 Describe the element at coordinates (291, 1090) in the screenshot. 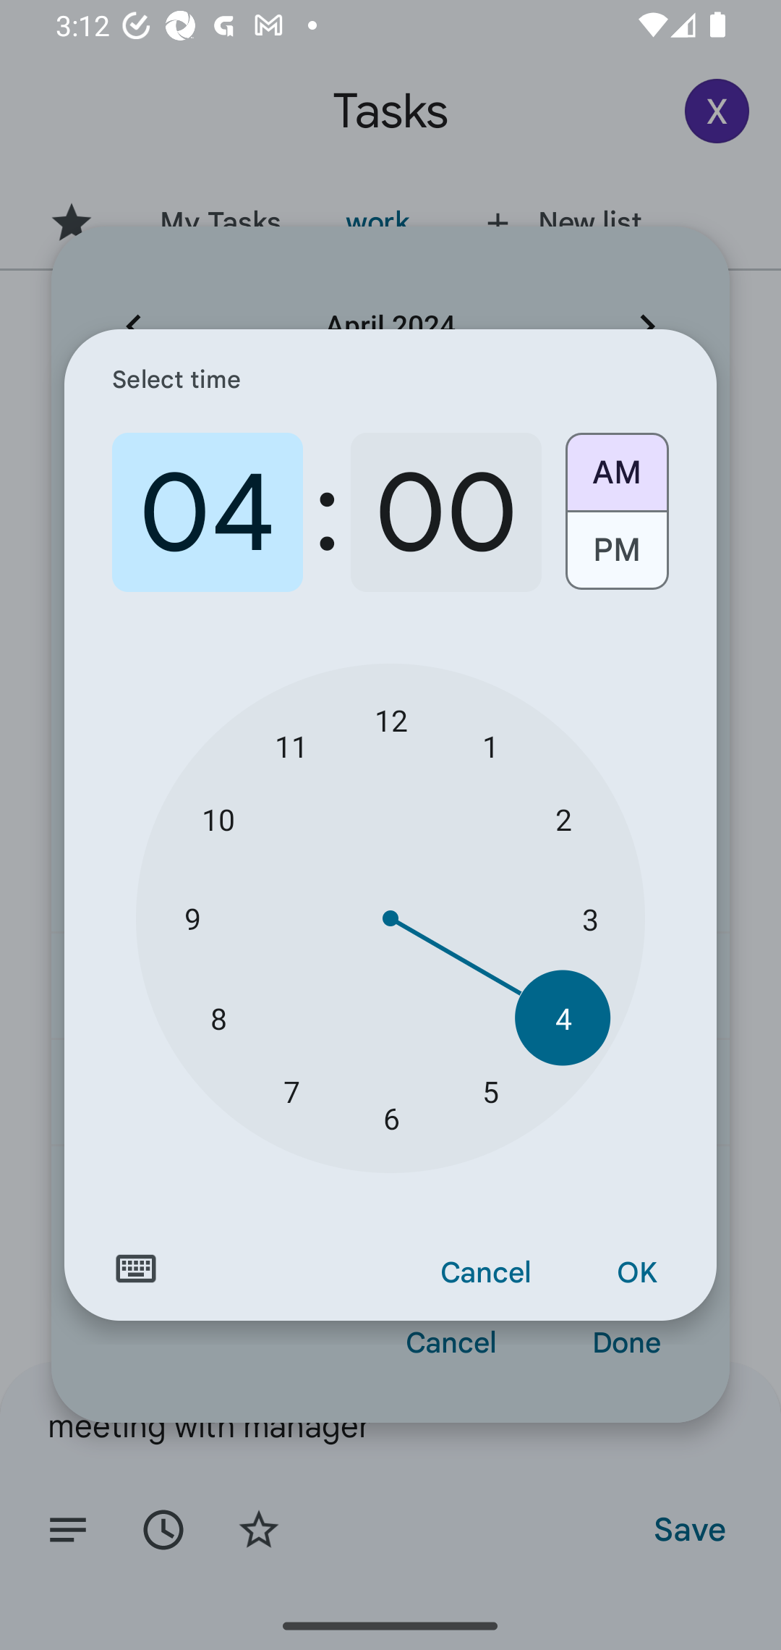

I see `7 7 o'clock` at that location.